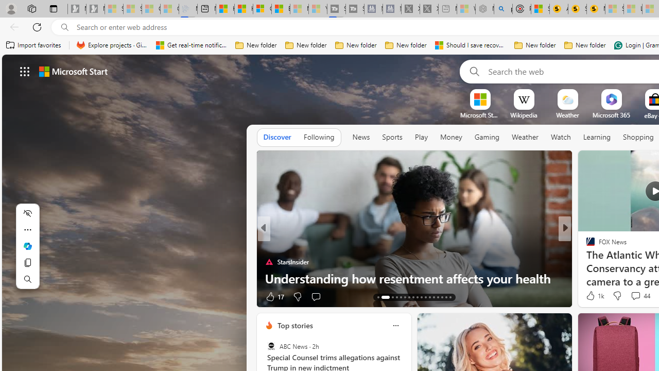  I want to click on Overview, so click(262, 9).